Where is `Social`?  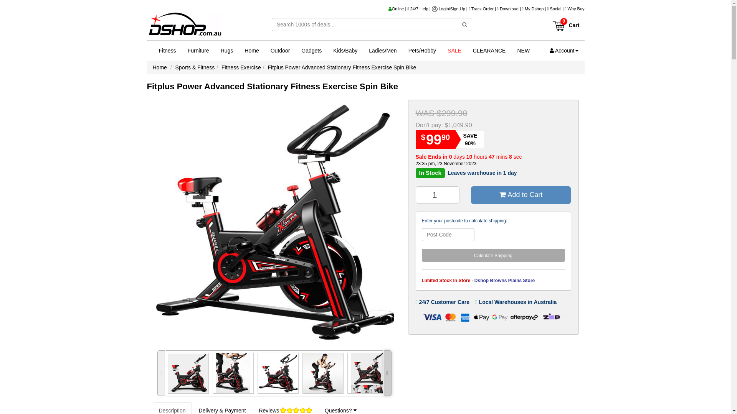 Social is located at coordinates (555, 9).